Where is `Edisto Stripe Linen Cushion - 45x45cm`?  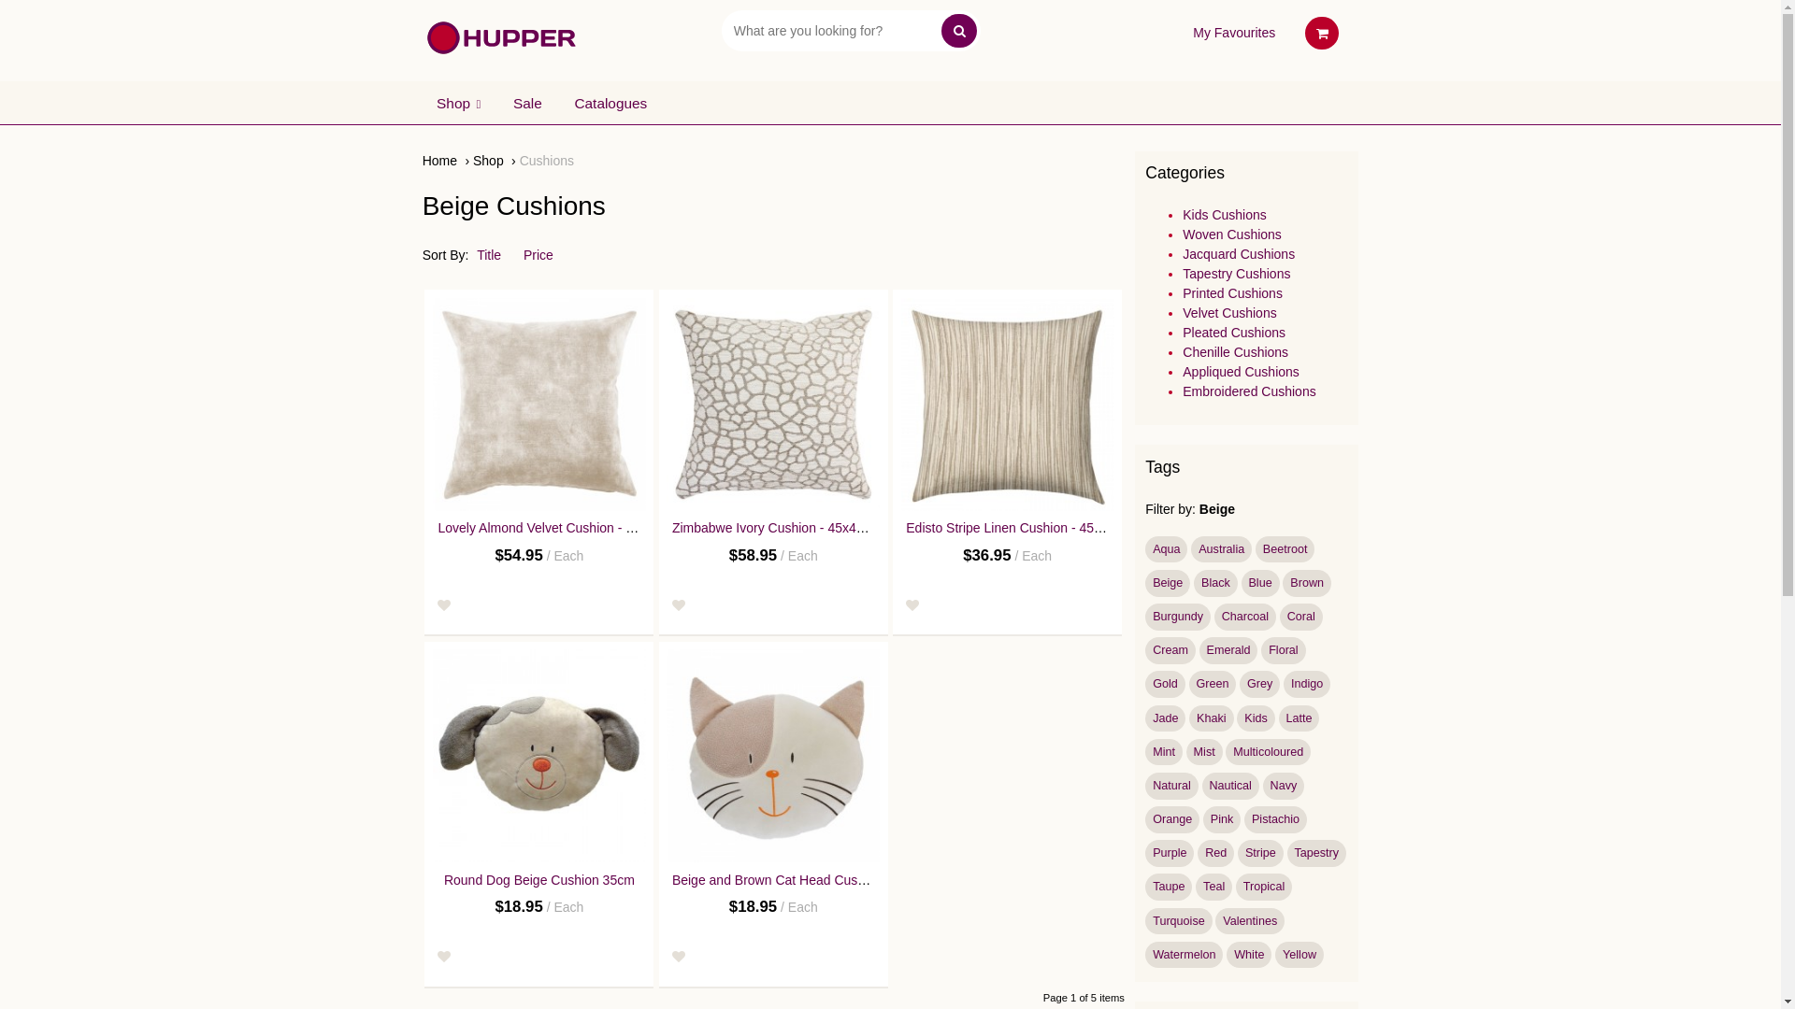 Edisto Stripe Linen Cushion - 45x45cm is located at coordinates (1008, 405).